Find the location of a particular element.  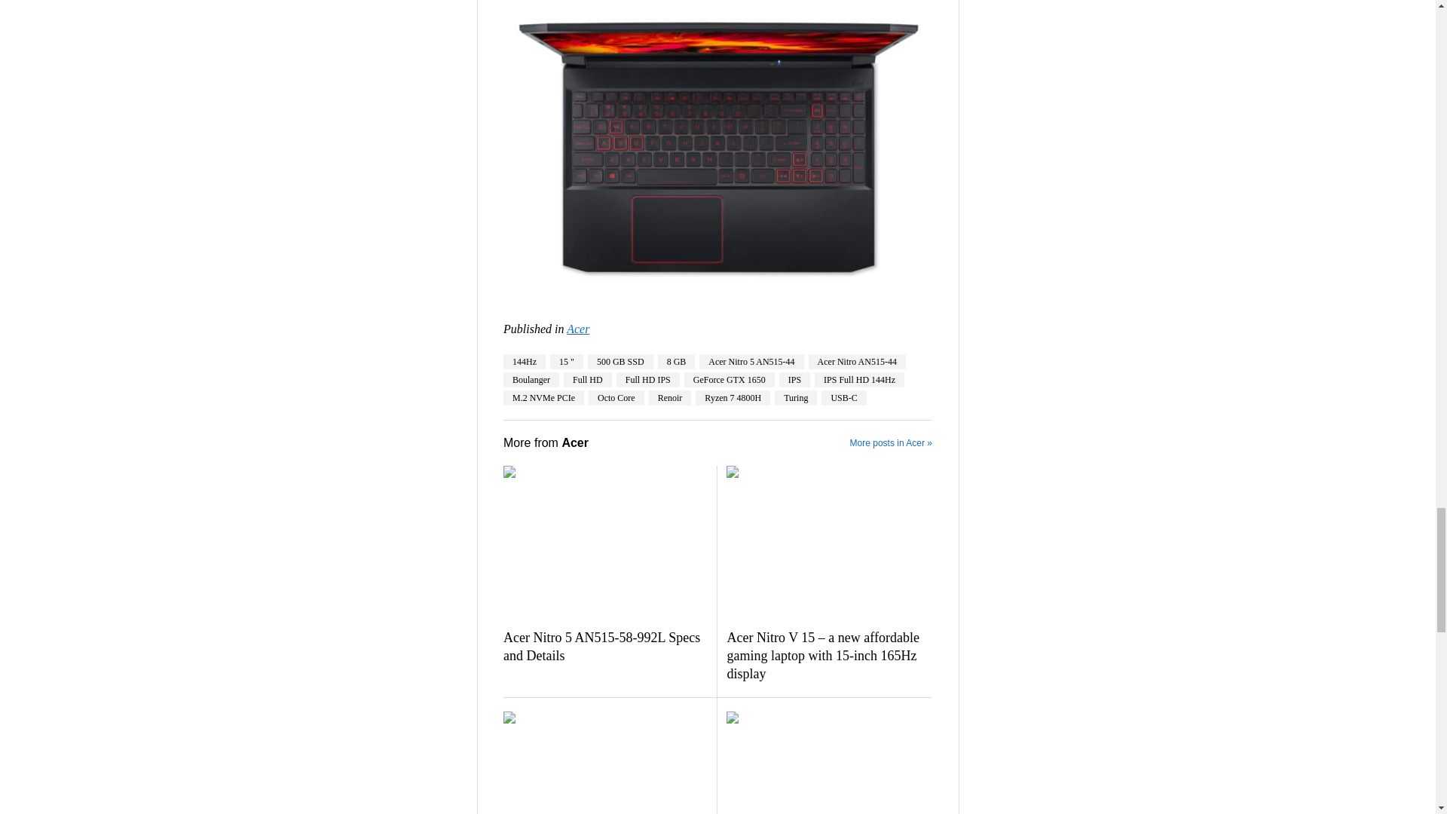

View all posts tagged 144Hz is located at coordinates (525, 362).